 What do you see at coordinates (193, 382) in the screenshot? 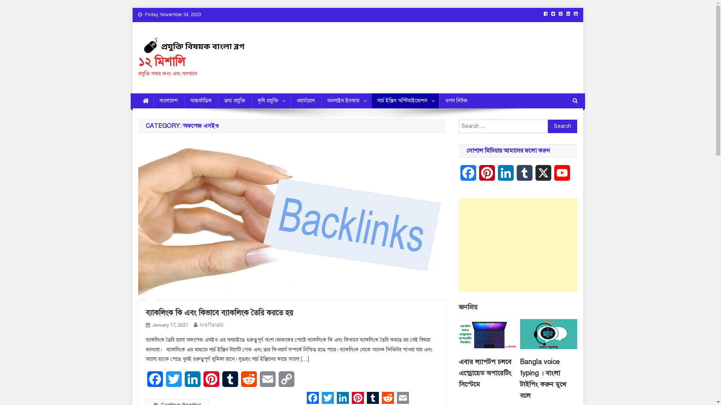
I see `LinkedIn` at bounding box center [193, 382].